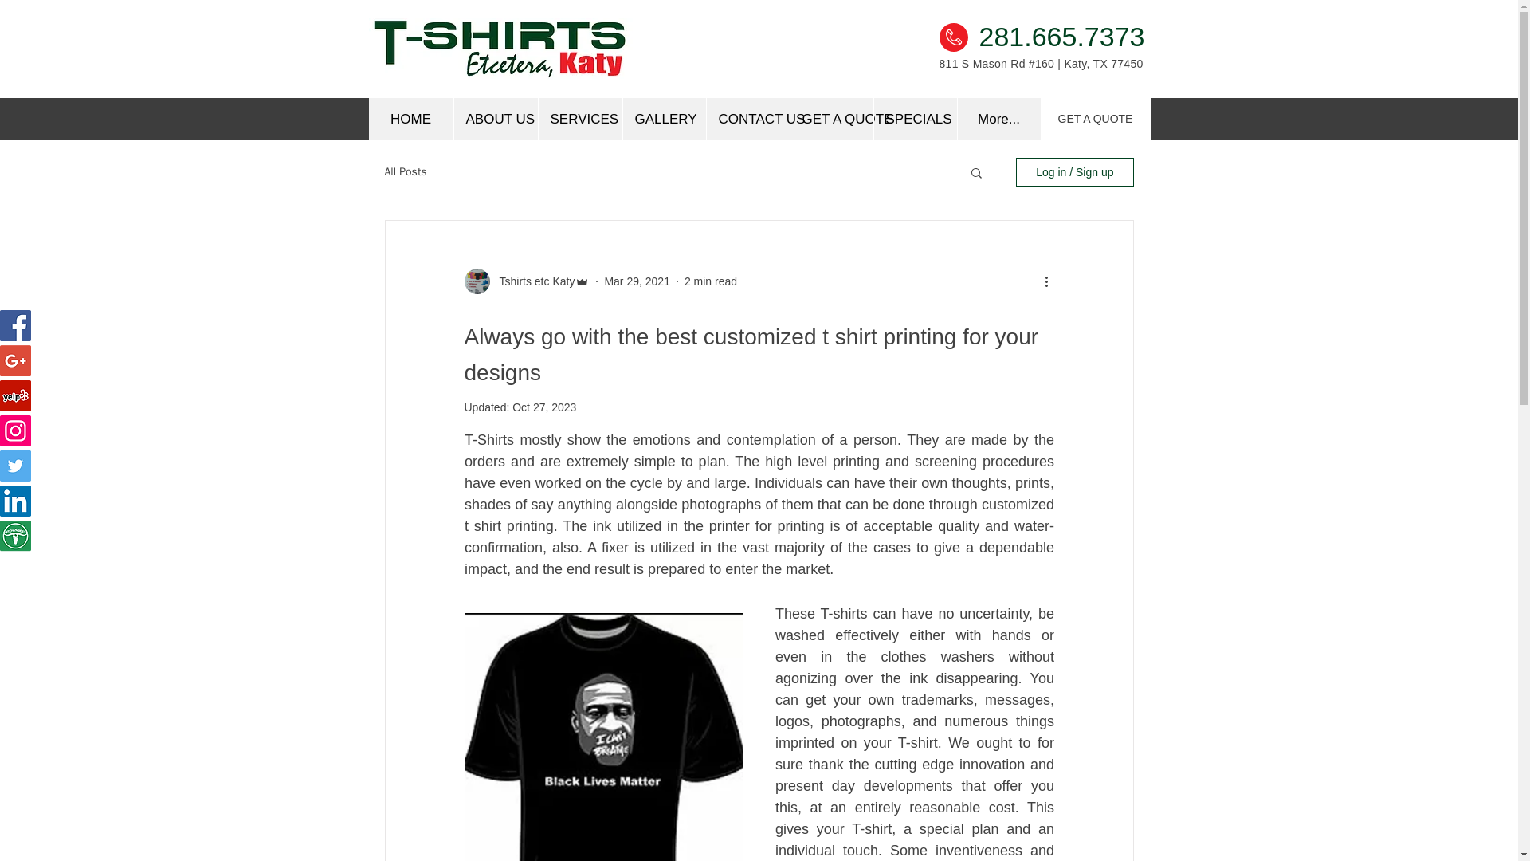 The height and width of the screenshot is (861, 1530). Describe the element at coordinates (637, 281) in the screenshot. I see `Mar 29, 2021` at that location.